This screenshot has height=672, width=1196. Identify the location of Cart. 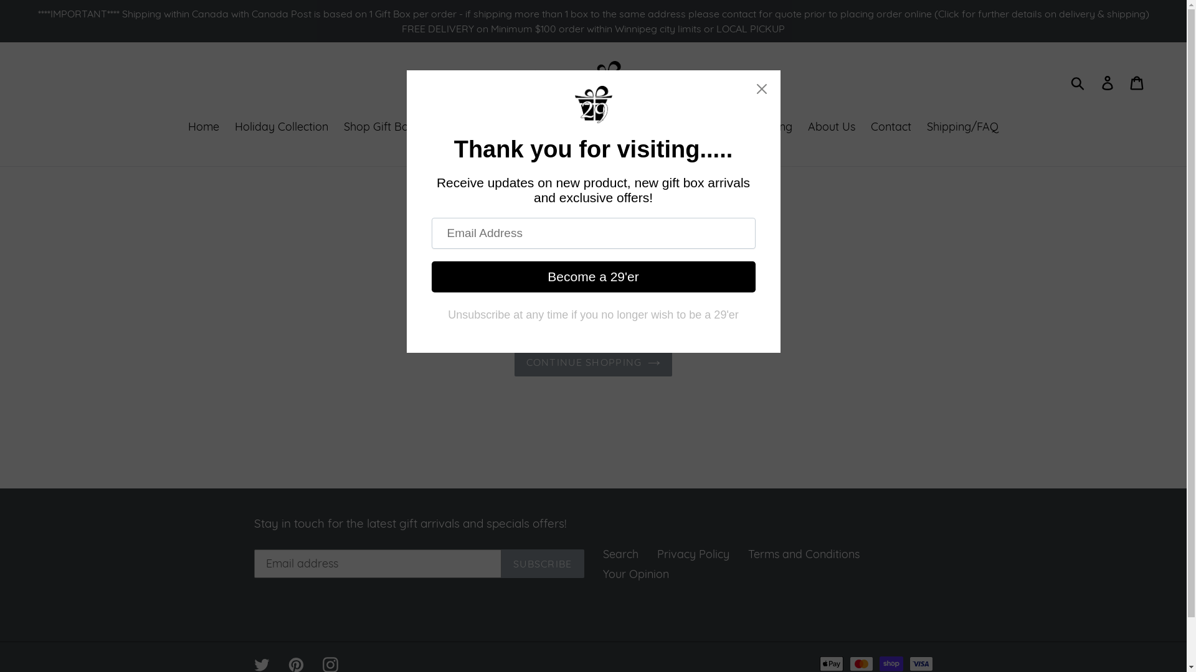
(1137, 82).